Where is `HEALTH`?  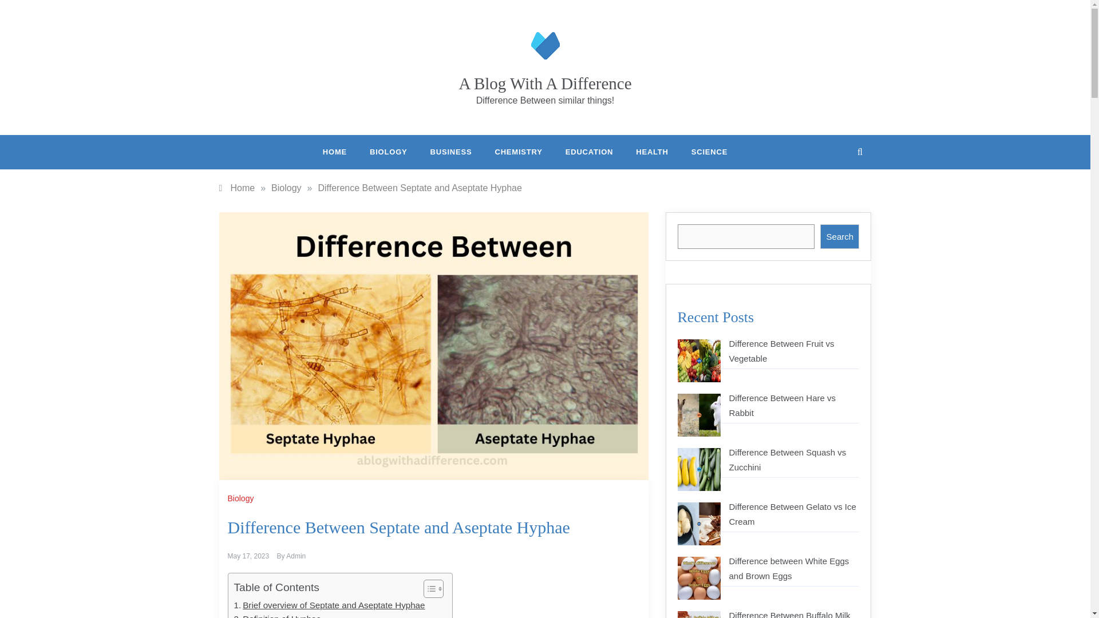
HEALTH is located at coordinates (652, 152).